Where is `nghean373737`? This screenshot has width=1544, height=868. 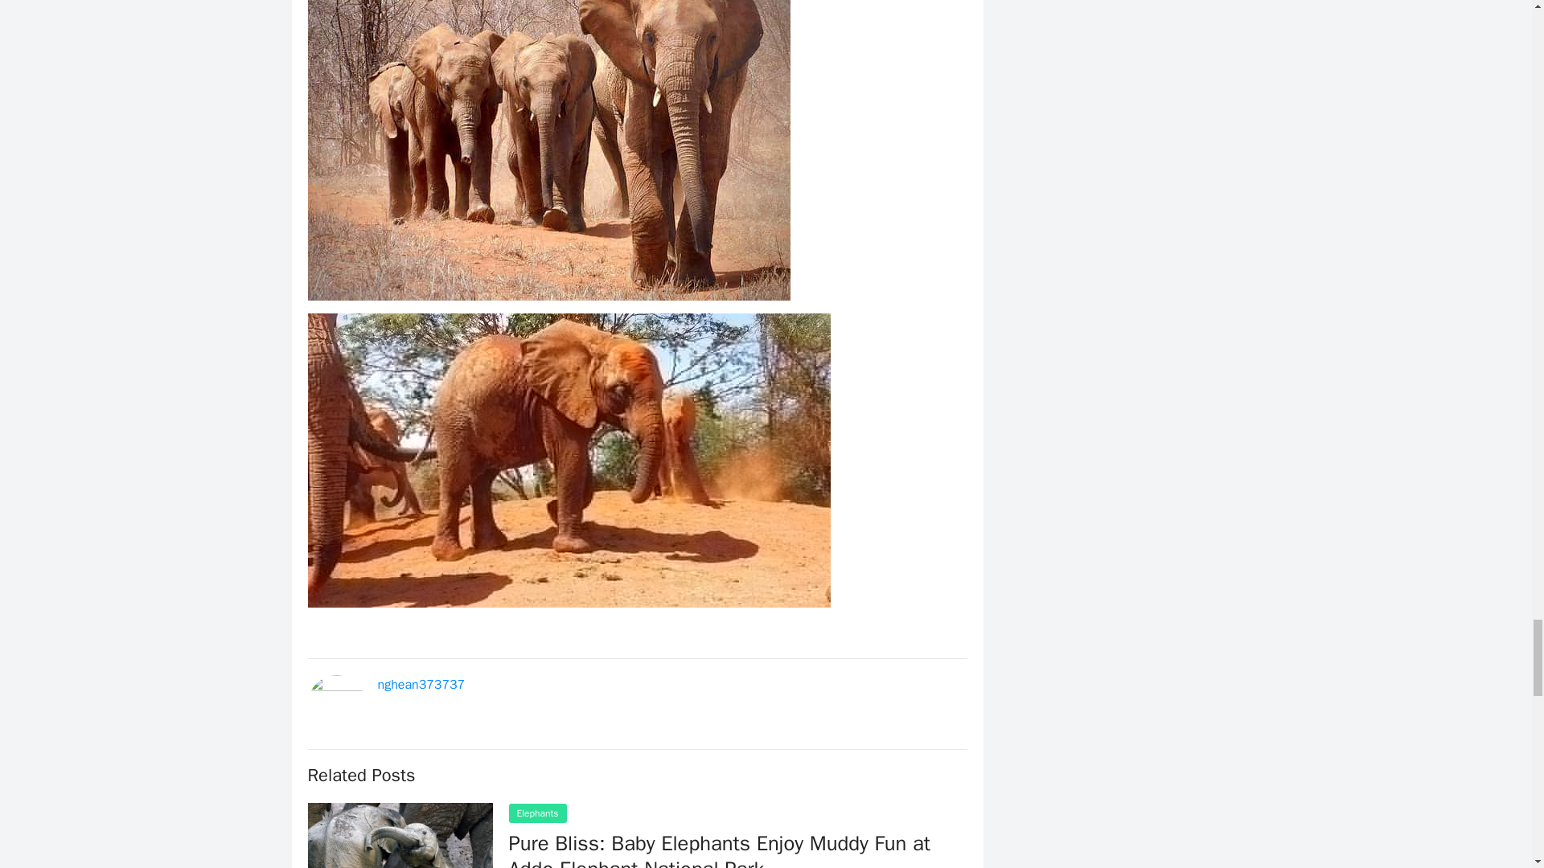
nghean373737 is located at coordinates (421, 685).